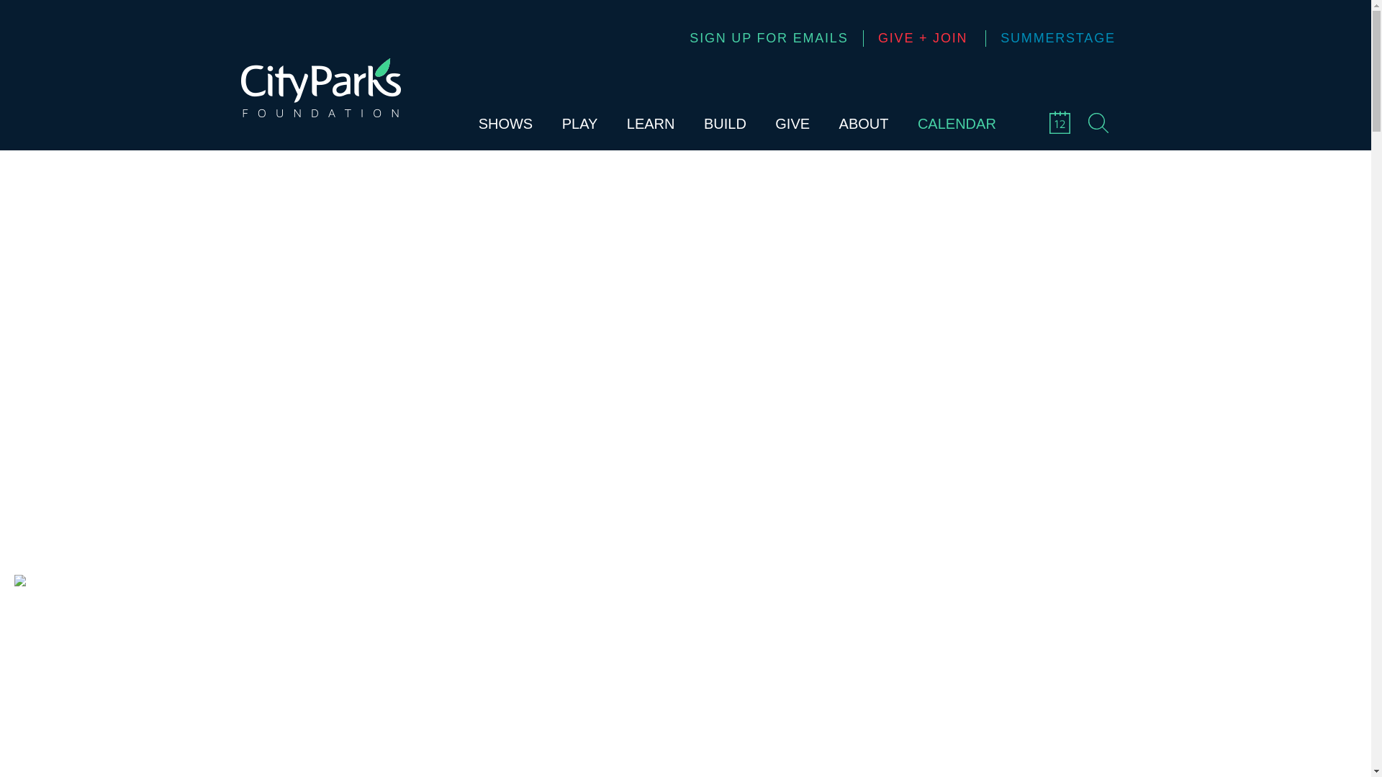  I want to click on PLAY, so click(580, 122).